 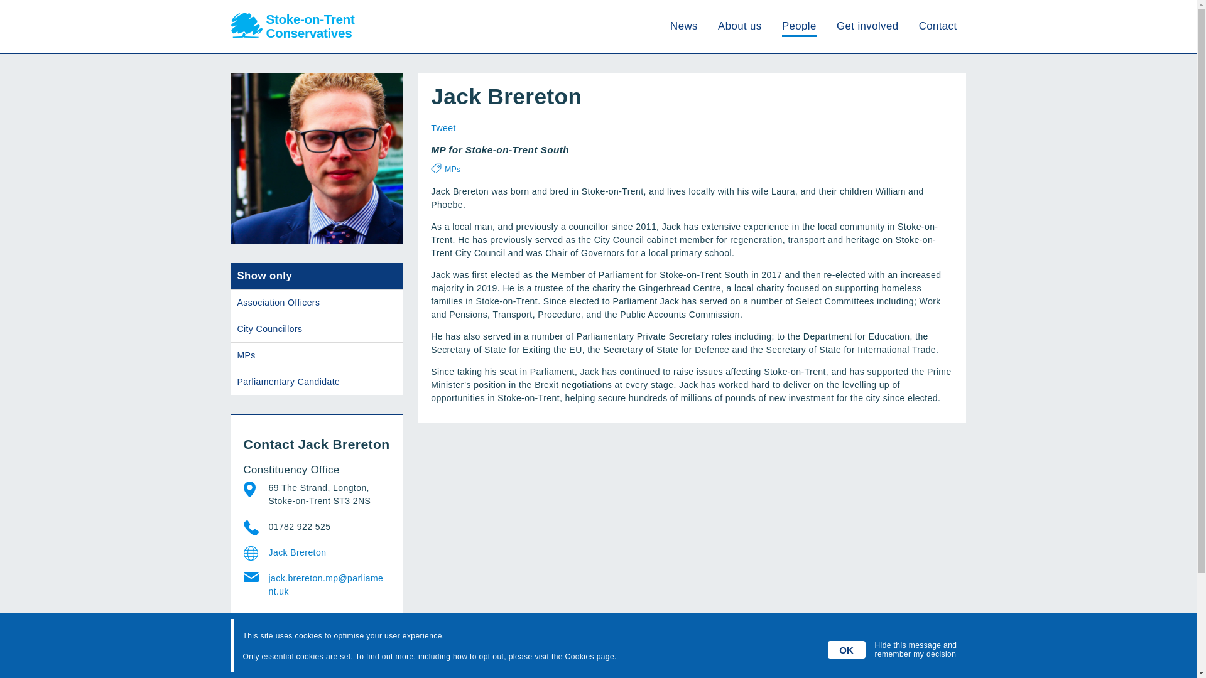 What do you see at coordinates (938, 26) in the screenshot?
I see `Contact` at bounding box center [938, 26].